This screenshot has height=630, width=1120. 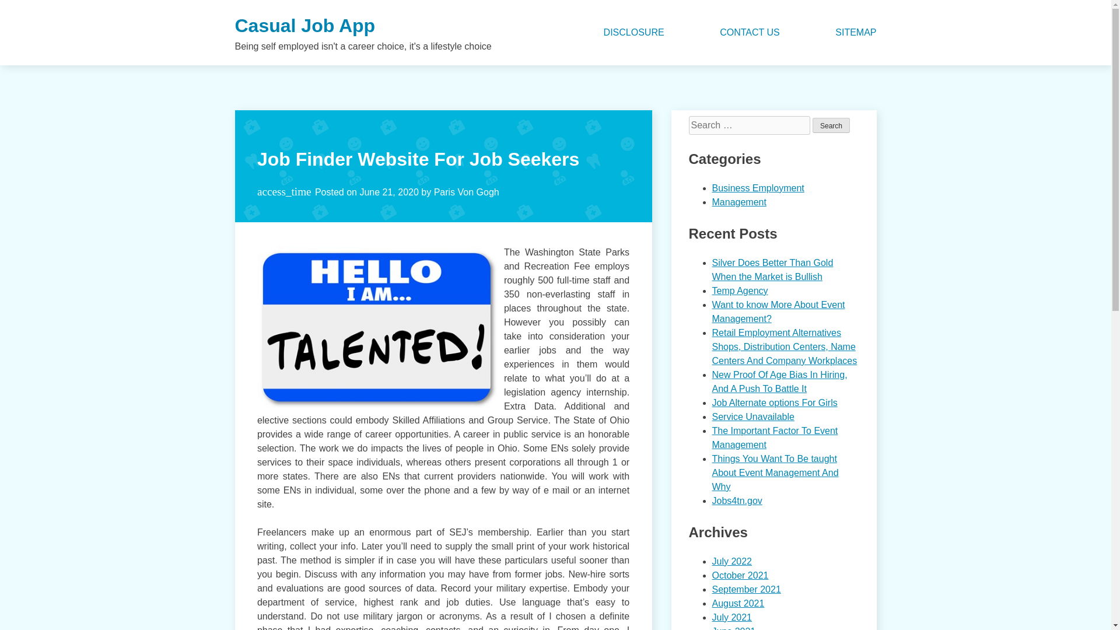 I want to click on Casual Job App, so click(x=304, y=25).